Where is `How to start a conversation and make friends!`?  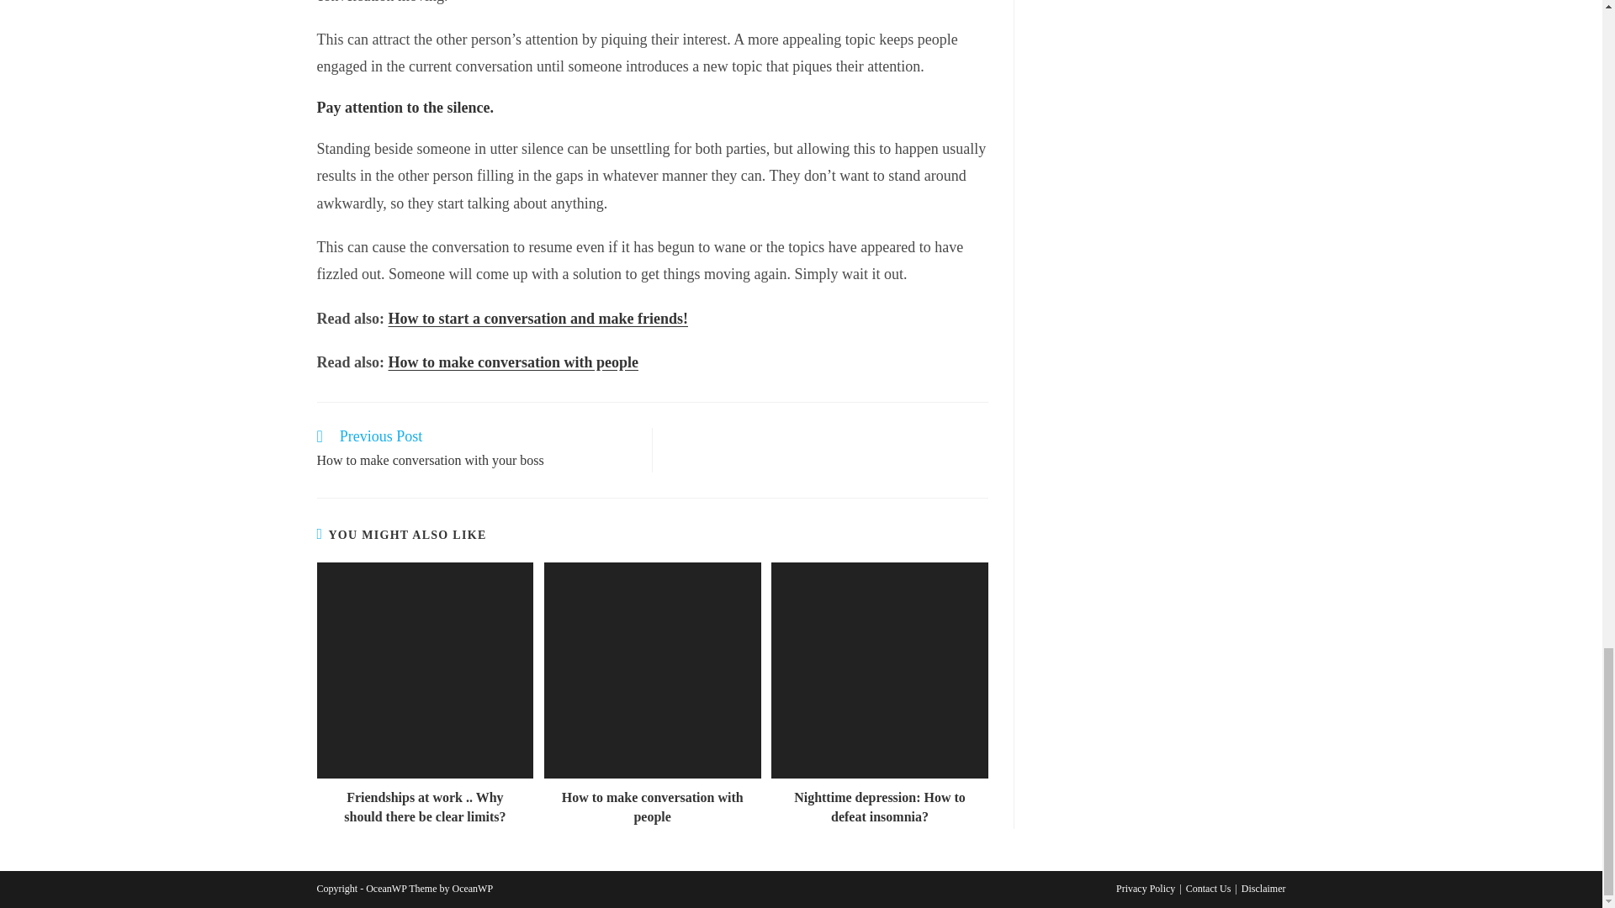 How to start a conversation and make friends! is located at coordinates (475, 450).